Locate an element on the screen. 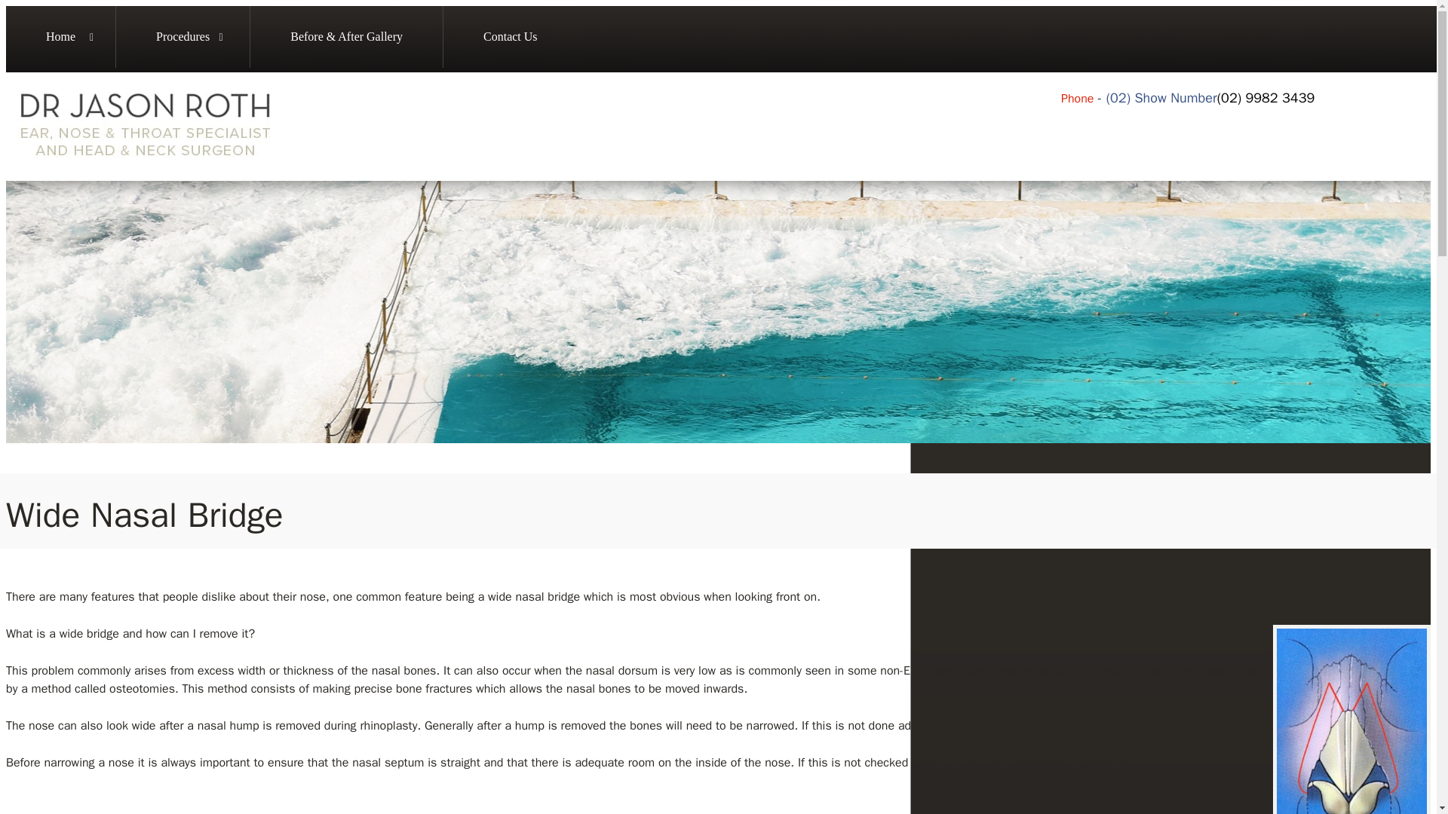 The height and width of the screenshot is (814, 1448). Contact Us is located at coordinates (510, 36).